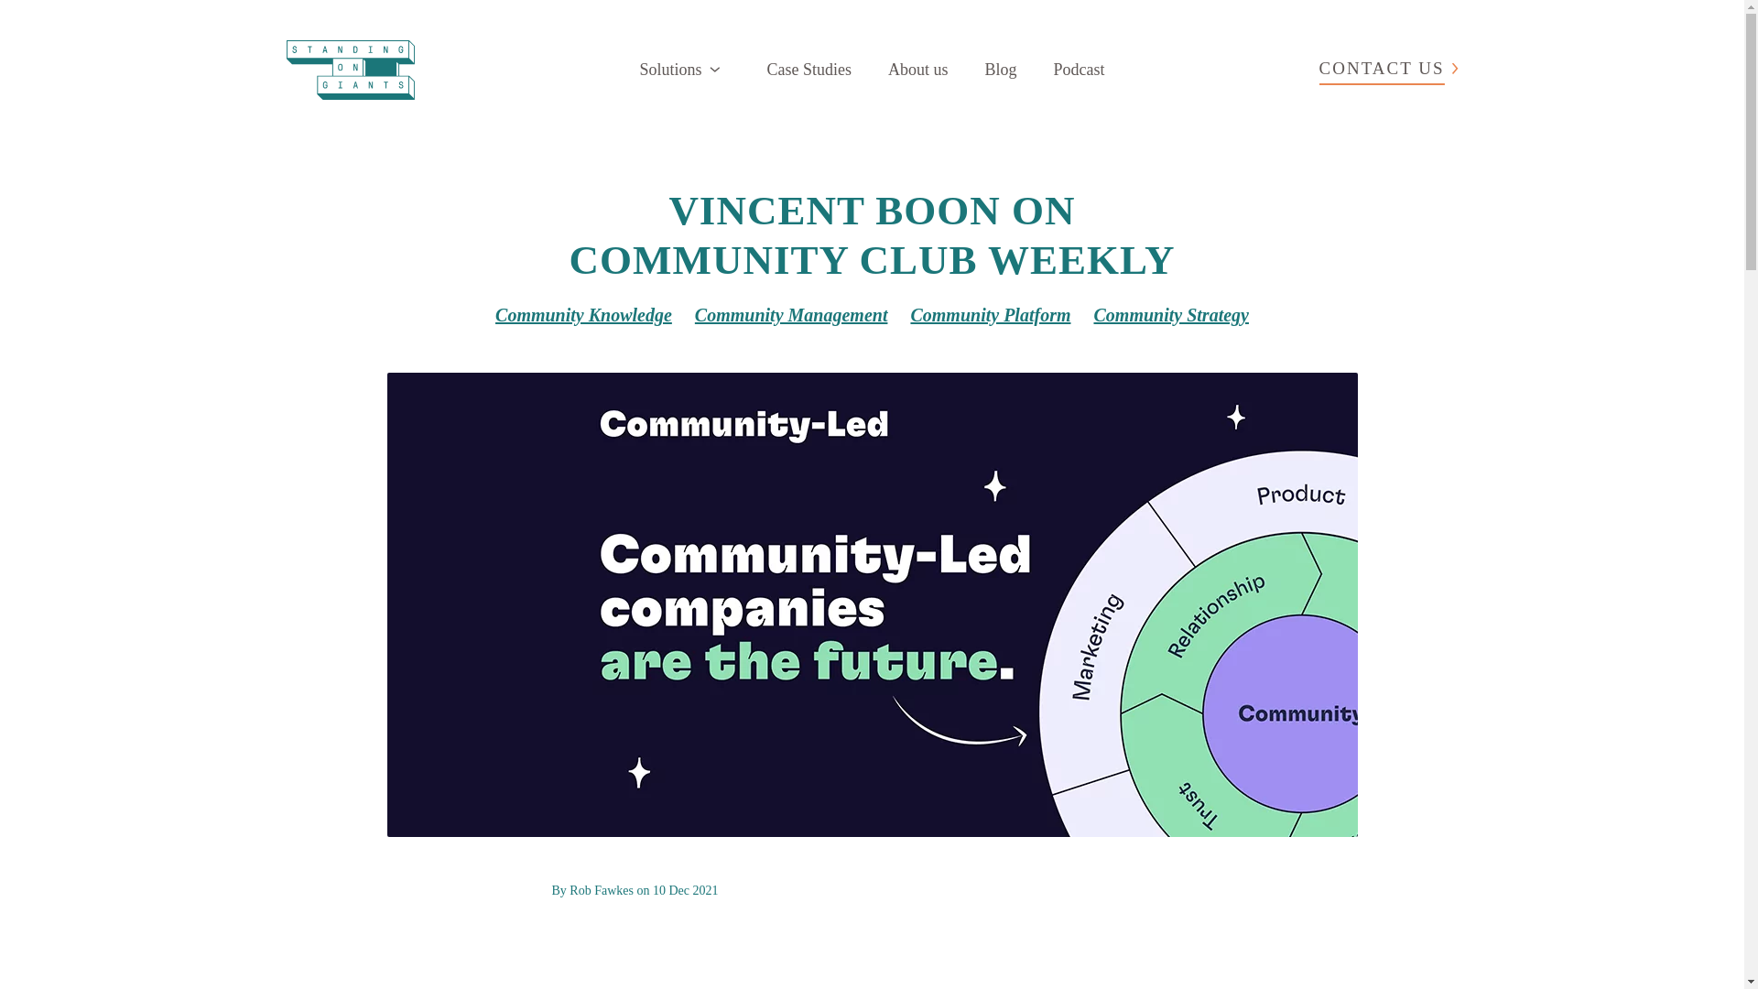 This screenshot has width=1758, height=989. What do you see at coordinates (808, 70) in the screenshot?
I see `Case Studies` at bounding box center [808, 70].